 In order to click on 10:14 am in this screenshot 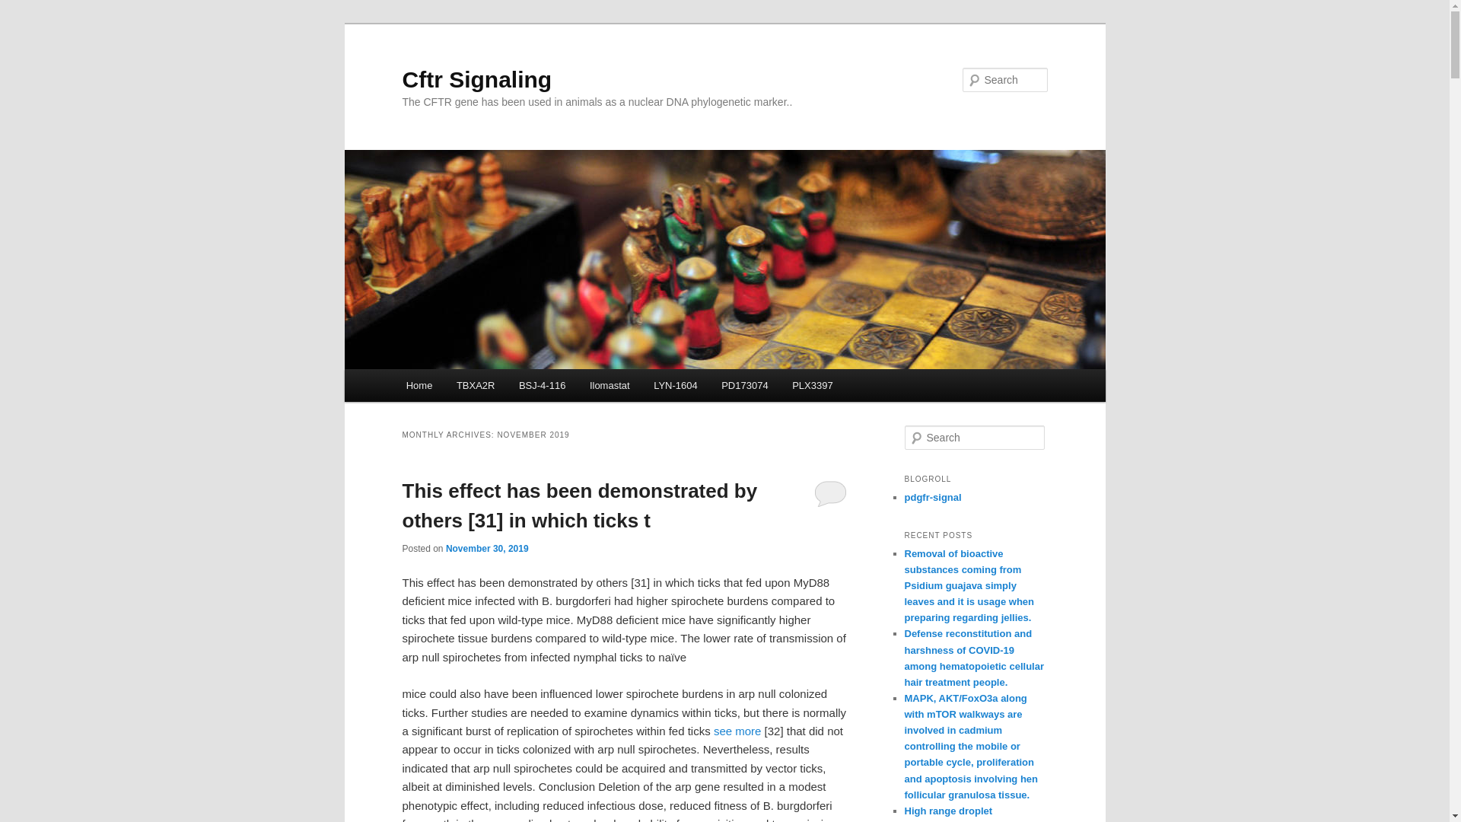, I will do `click(487, 548)`.